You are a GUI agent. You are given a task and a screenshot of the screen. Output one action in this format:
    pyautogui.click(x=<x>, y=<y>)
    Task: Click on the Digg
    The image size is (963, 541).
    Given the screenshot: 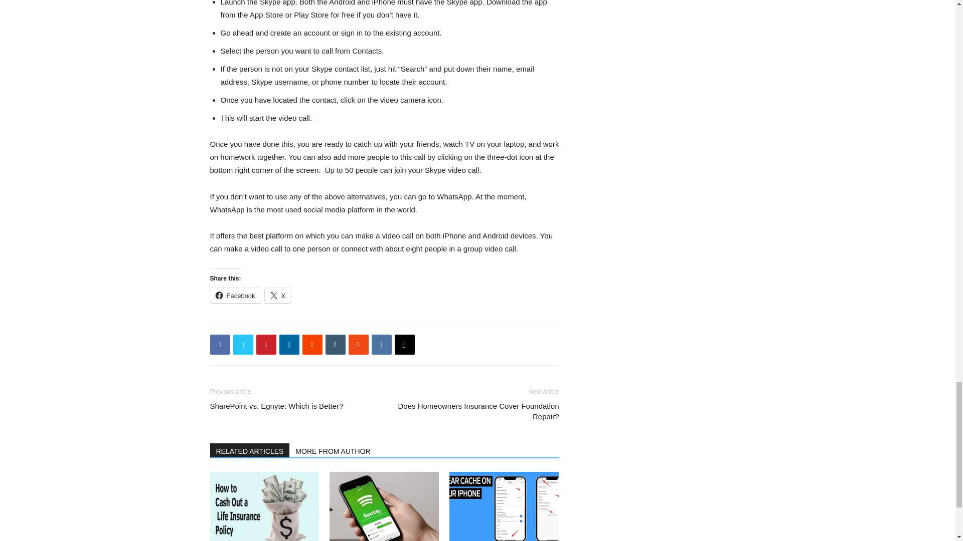 What is the action you would take?
    pyautogui.click(x=404, y=345)
    